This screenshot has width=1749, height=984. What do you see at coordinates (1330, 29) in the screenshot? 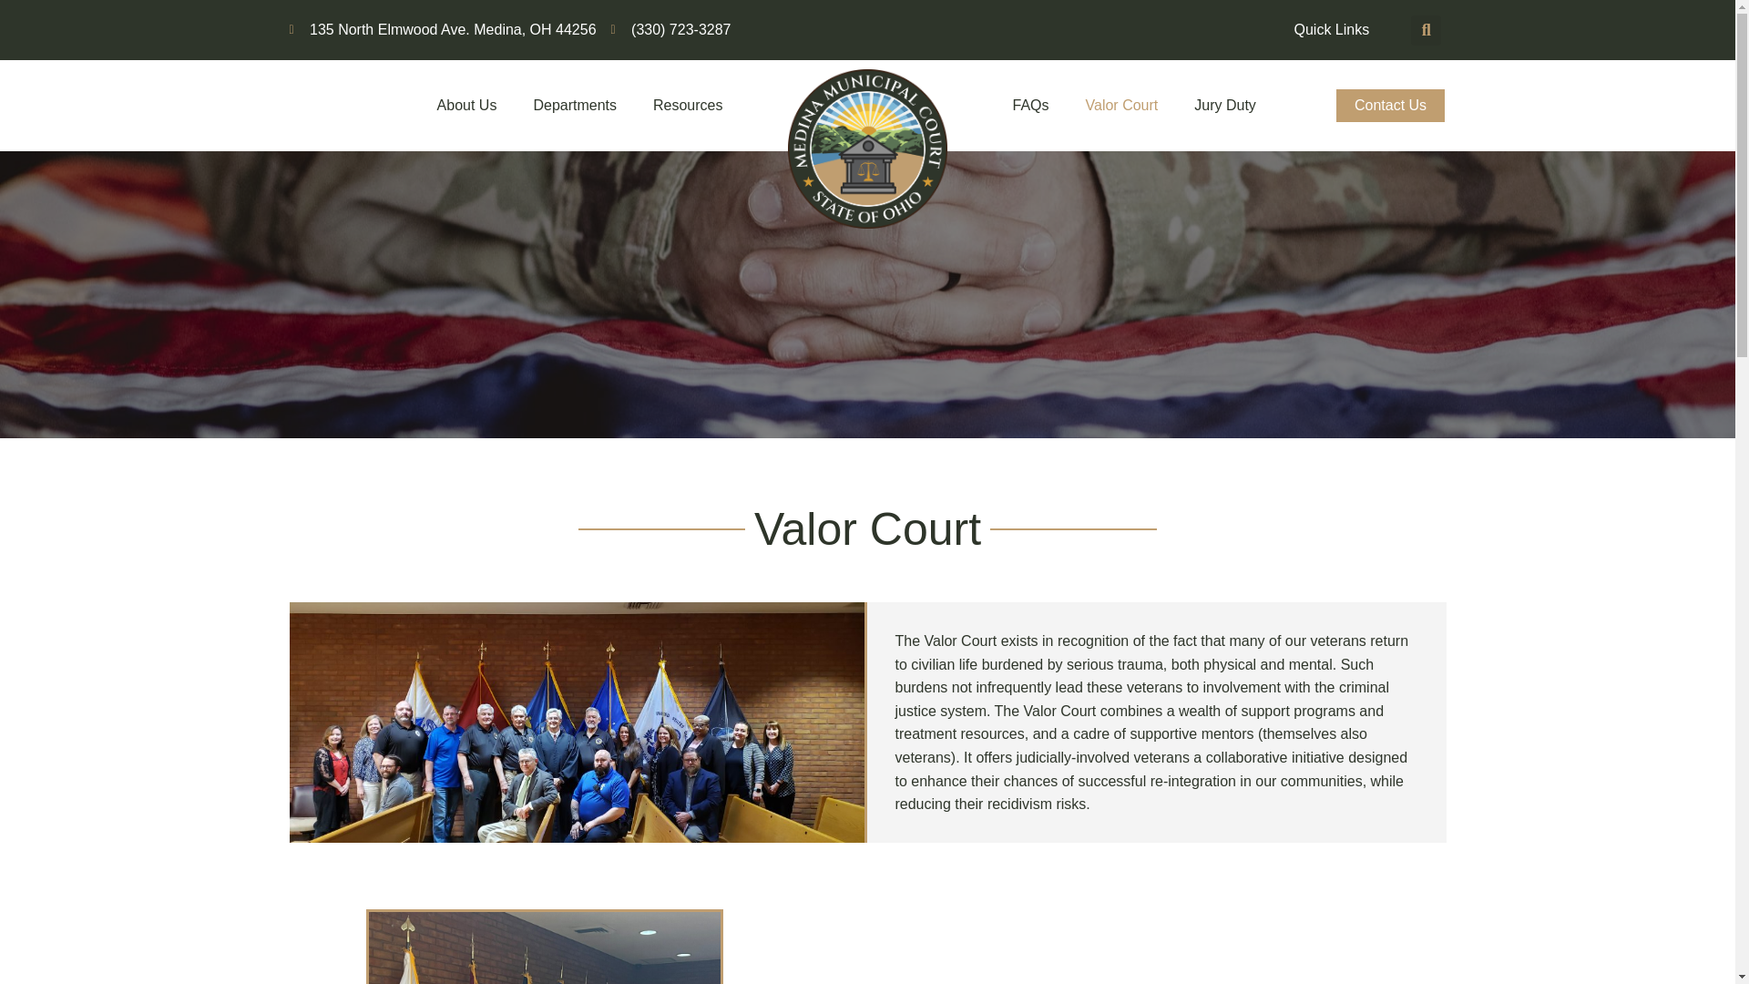
I see `Quick Links` at bounding box center [1330, 29].